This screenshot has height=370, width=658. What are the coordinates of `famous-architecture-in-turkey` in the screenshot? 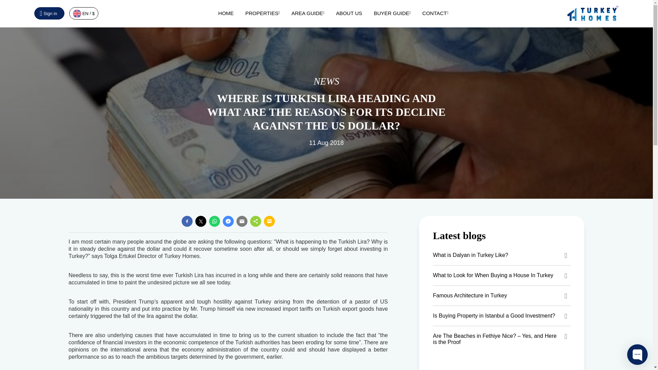 It's located at (502, 295).